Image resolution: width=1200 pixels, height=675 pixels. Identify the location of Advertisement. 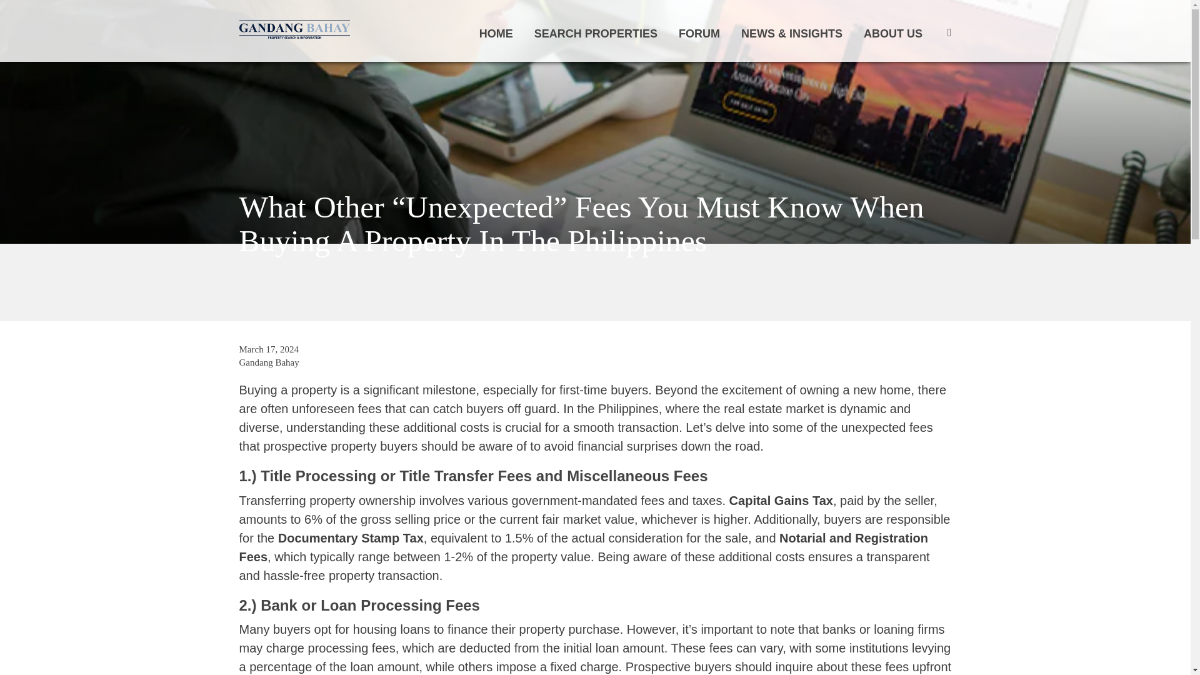
(594, 281).